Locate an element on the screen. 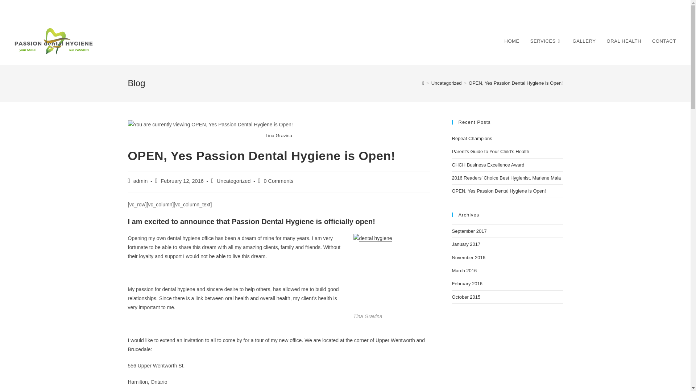 Image resolution: width=696 pixels, height=391 pixels. January 2017 is located at coordinates (466, 244).